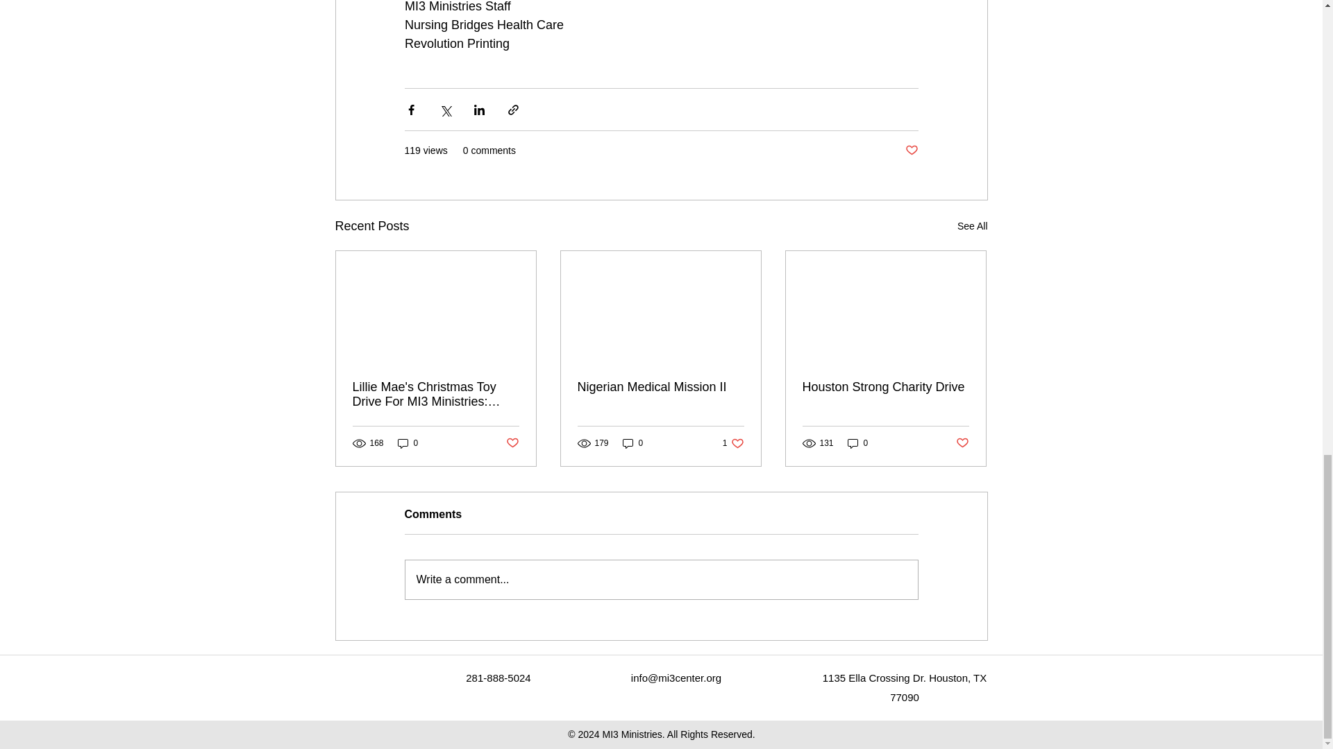 This screenshot has height=749, width=1333. I want to click on 1135 Ella Crossing Dr. Houston, TX 77090, so click(905, 687).